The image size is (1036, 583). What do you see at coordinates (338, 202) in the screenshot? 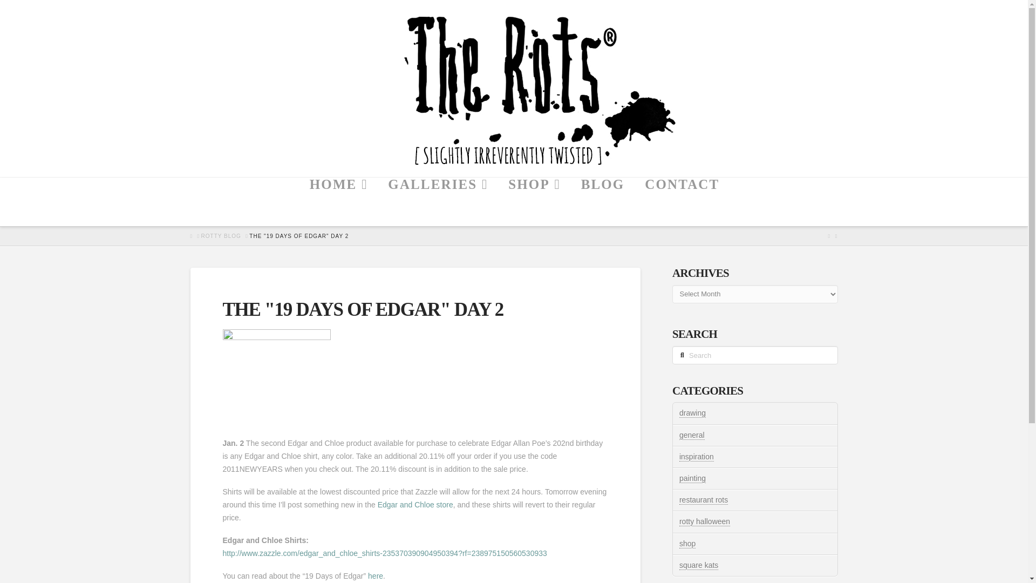
I see `HOME` at bounding box center [338, 202].